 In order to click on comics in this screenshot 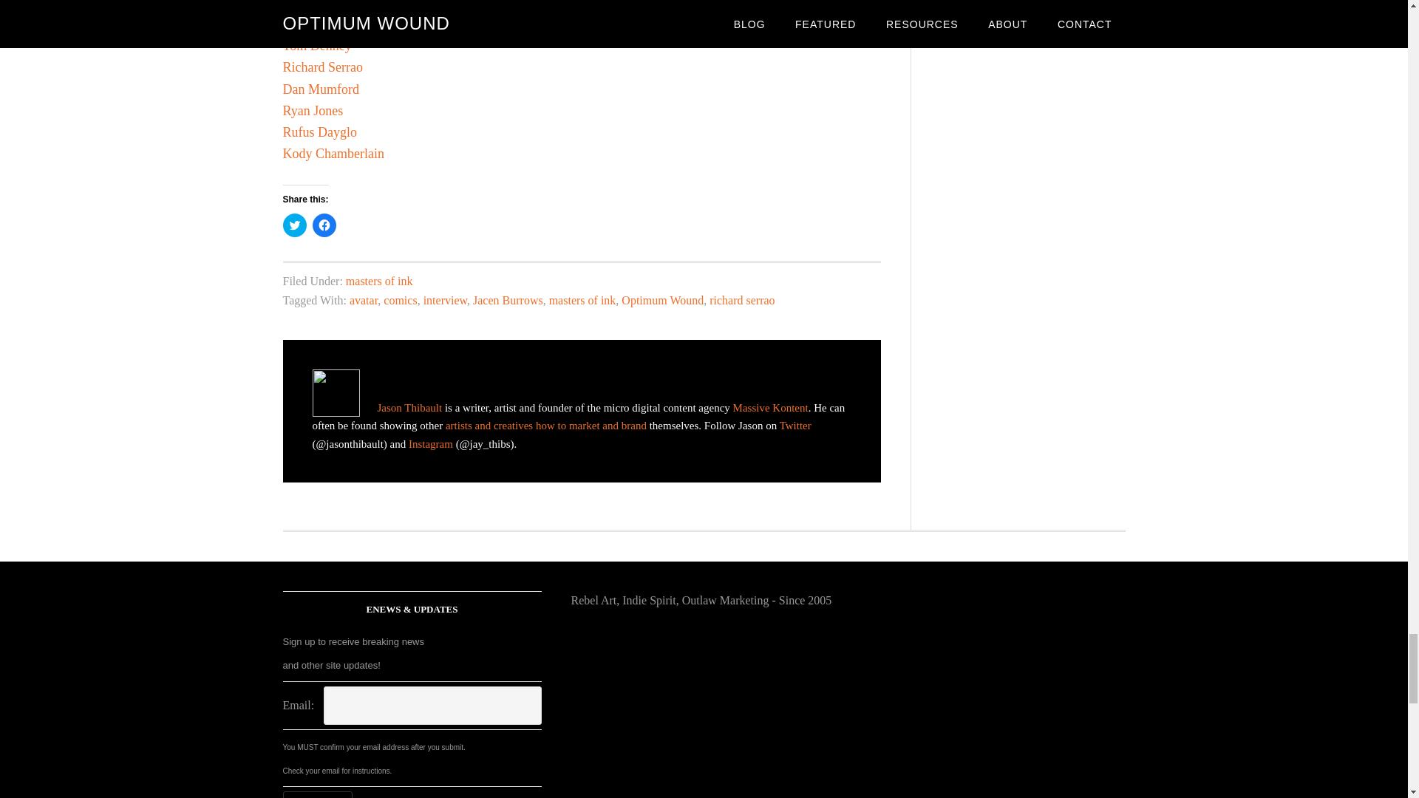, I will do `click(400, 300)`.